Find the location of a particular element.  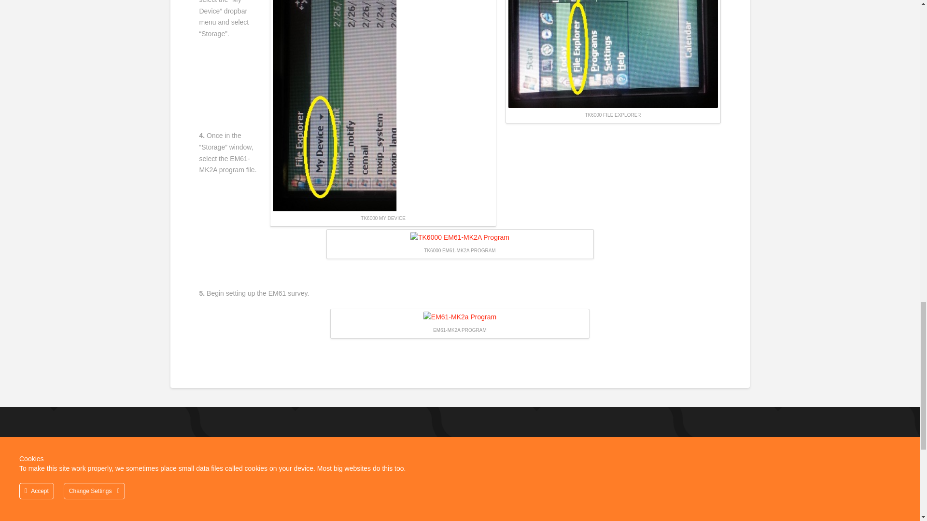

EM61-MK2 Program is located at coordinates (460, 317).